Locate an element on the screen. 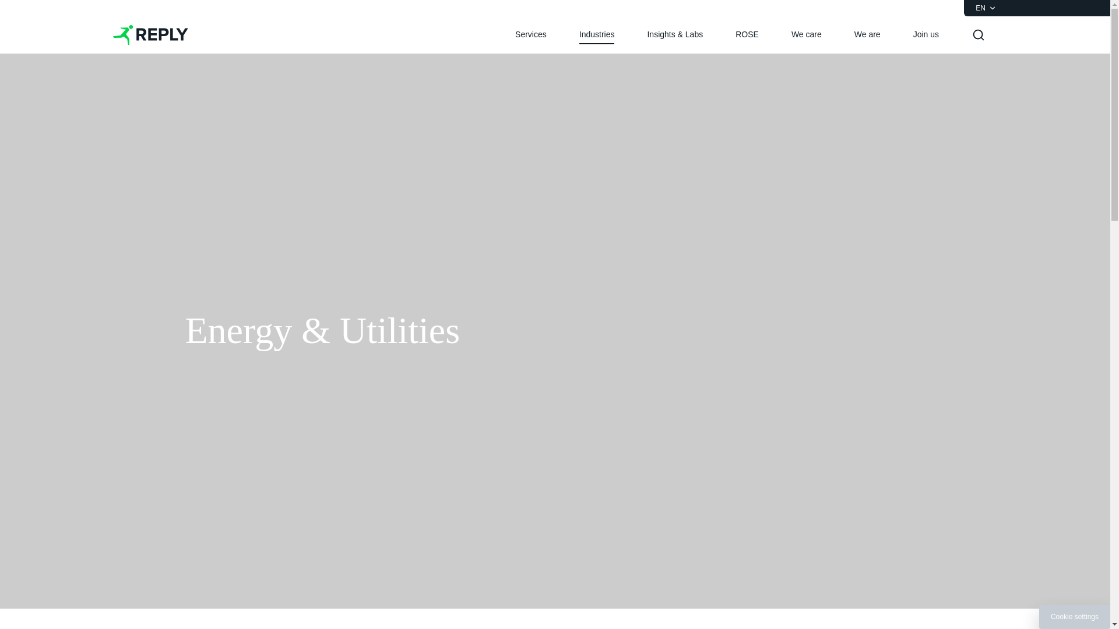 The width and height of the screenshot is (1119, 629). search is located at coordinates (978, 35).